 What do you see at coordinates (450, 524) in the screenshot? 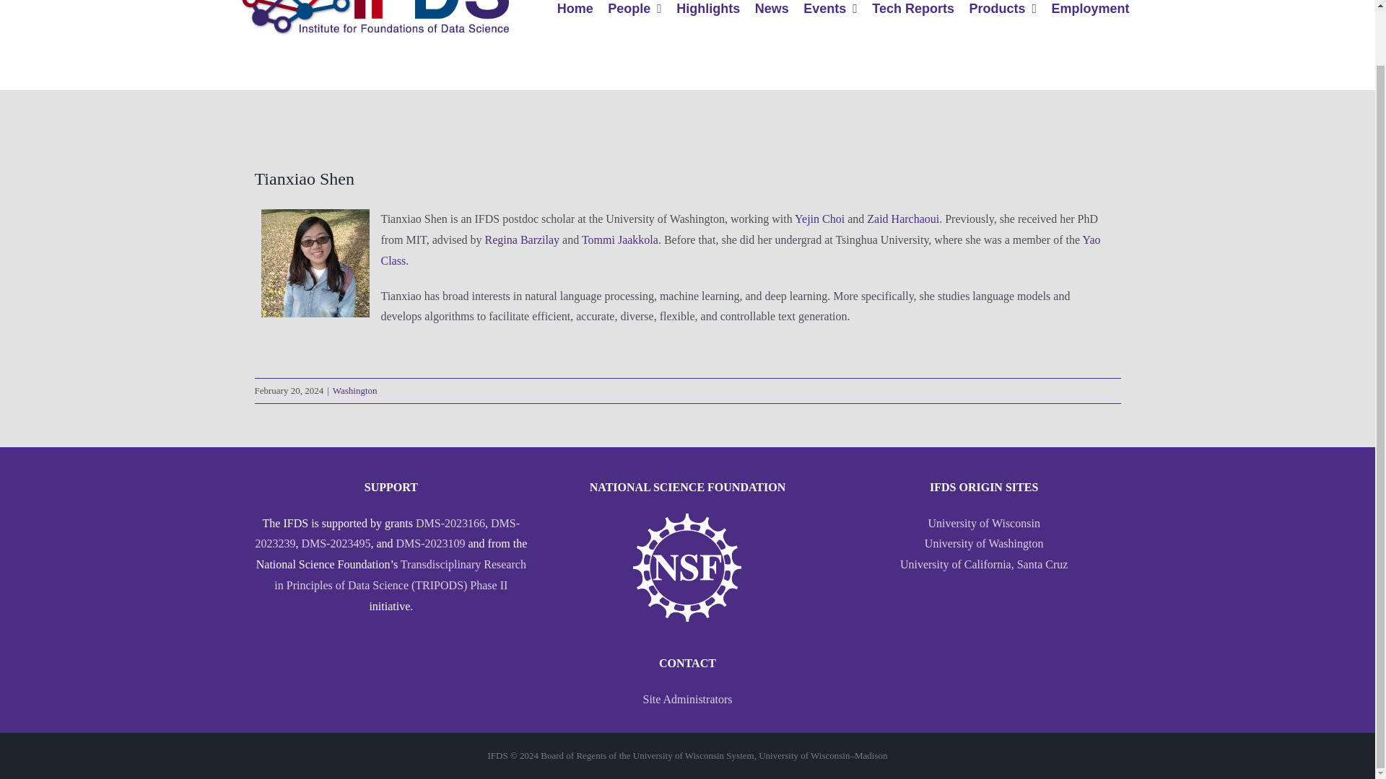
I see `DMS-2023166` at bounding box center [450, 524].